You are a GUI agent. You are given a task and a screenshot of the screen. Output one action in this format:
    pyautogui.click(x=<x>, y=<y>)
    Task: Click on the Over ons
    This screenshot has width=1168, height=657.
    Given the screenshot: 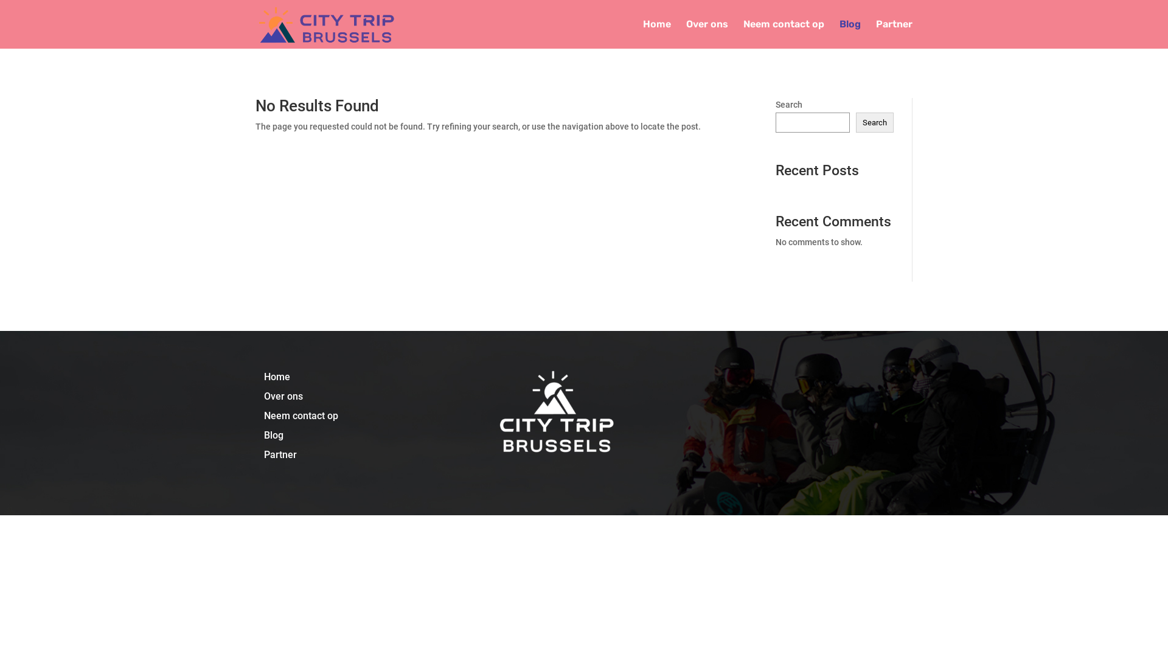 What is the action you would take?
    pyautogui.click(x=283, y=397)
    